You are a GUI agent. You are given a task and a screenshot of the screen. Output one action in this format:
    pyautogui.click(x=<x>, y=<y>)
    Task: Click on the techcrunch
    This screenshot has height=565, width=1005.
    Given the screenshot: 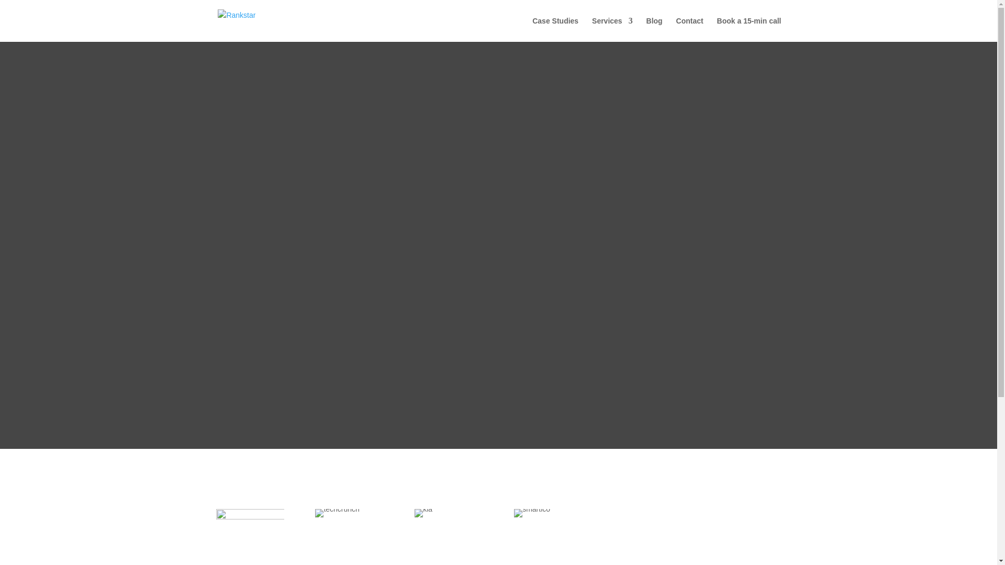 What is the action you would take?
    pyautogui.click(x=337, y=513)
    